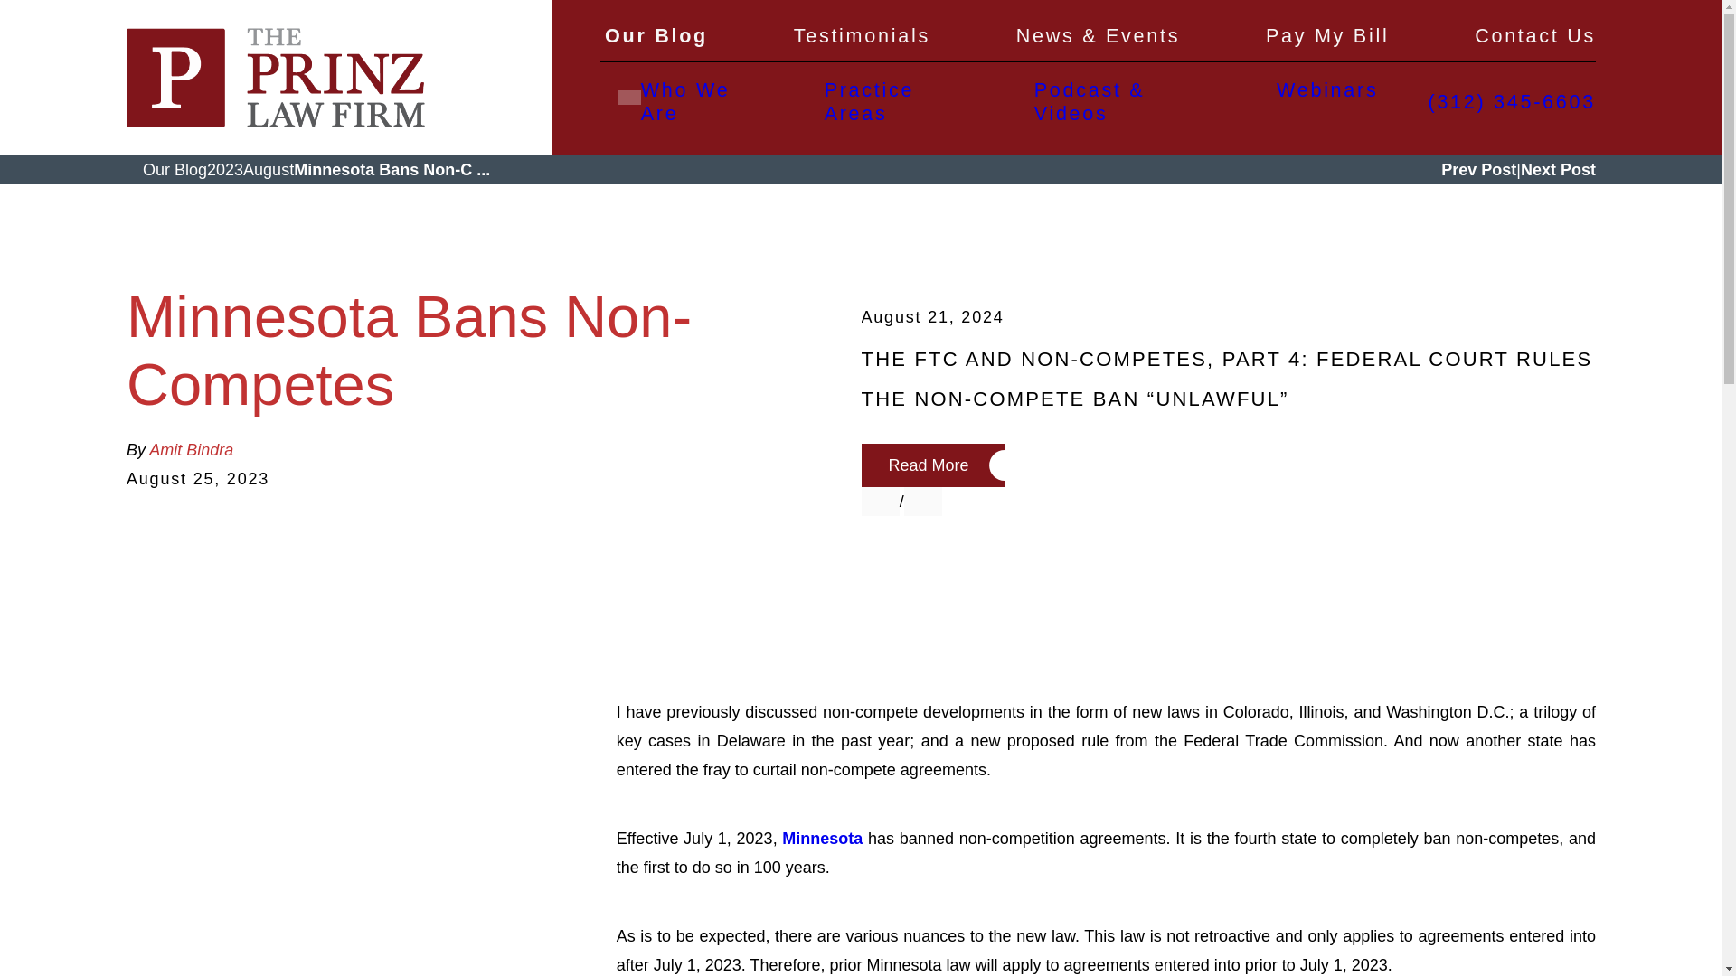 The width and height of the screenshot is (1736, 976). I want to click on Testimonials, so click(862, 42).